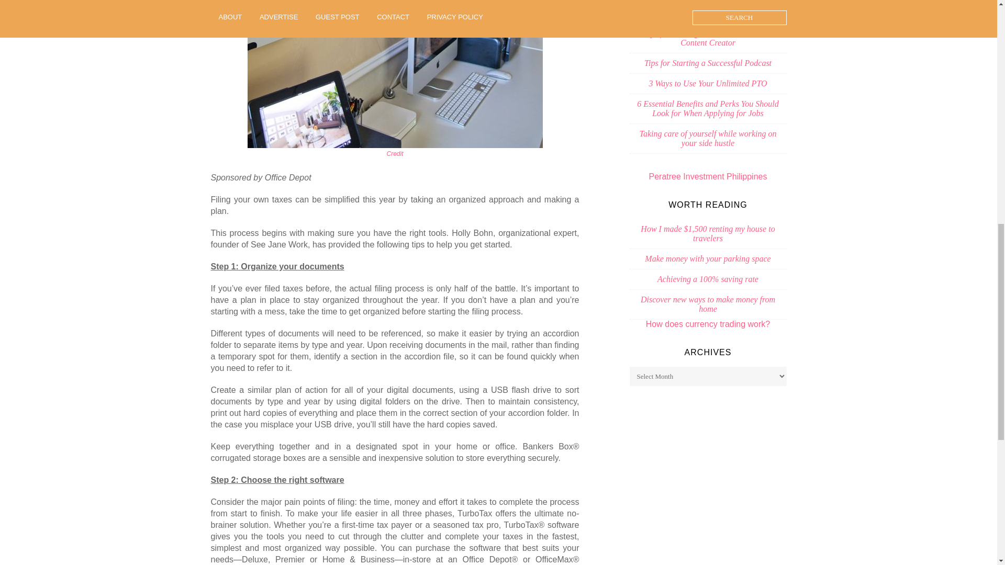  I want to click on Taking care of yourself while working on your side hustle, so click(708, 138).